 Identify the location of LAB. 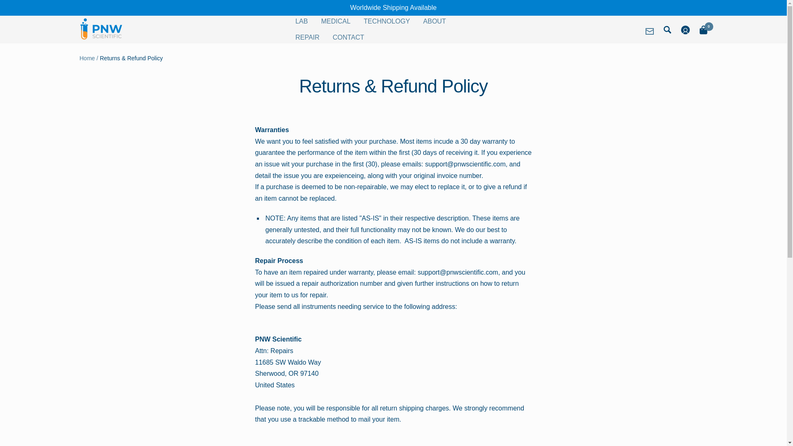
(301, 21).